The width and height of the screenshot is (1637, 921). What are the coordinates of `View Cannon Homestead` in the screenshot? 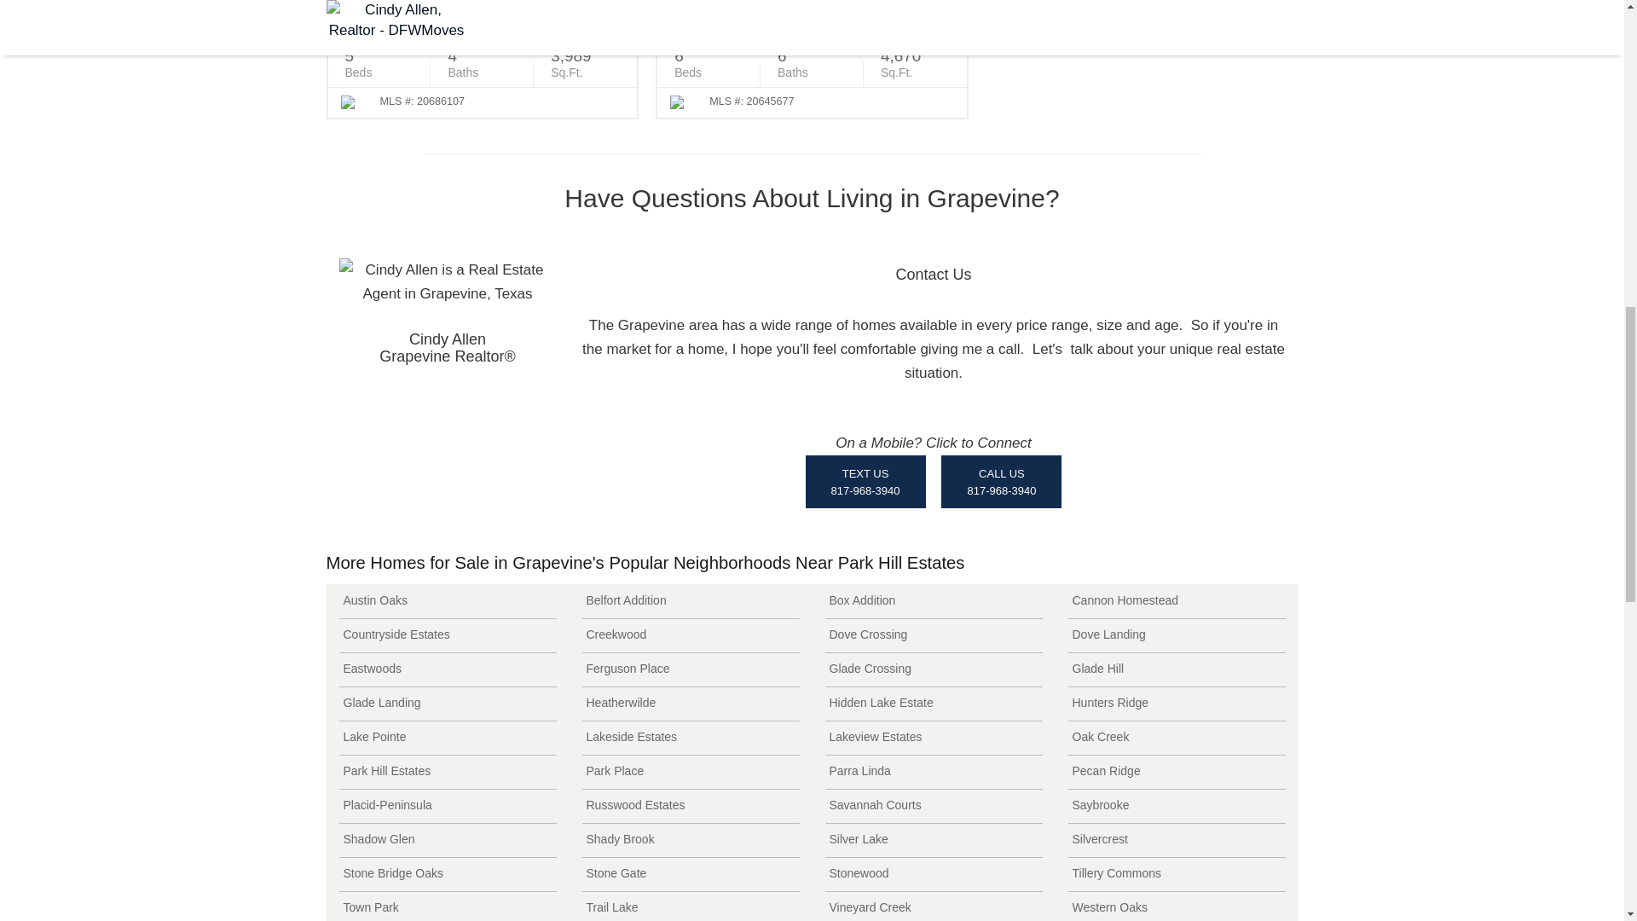 It's located at (1176, 600).